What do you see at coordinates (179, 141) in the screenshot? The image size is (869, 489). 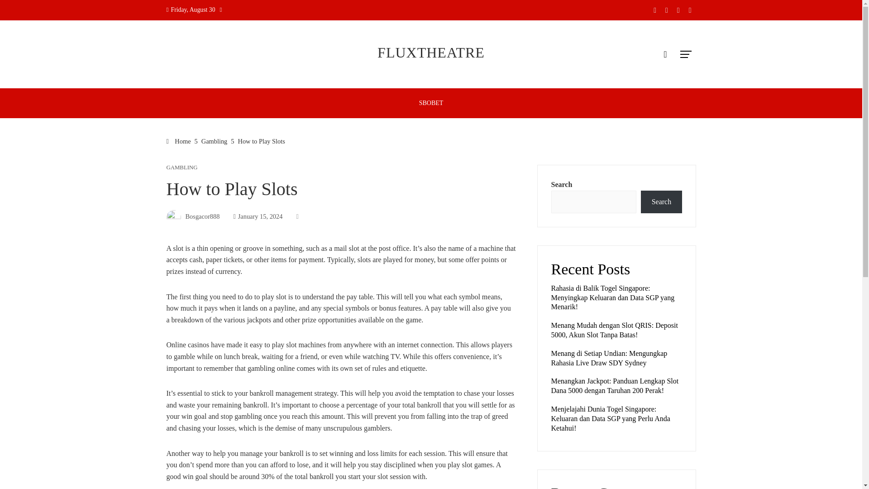 I see `Home` at bounding box center [179, 141].